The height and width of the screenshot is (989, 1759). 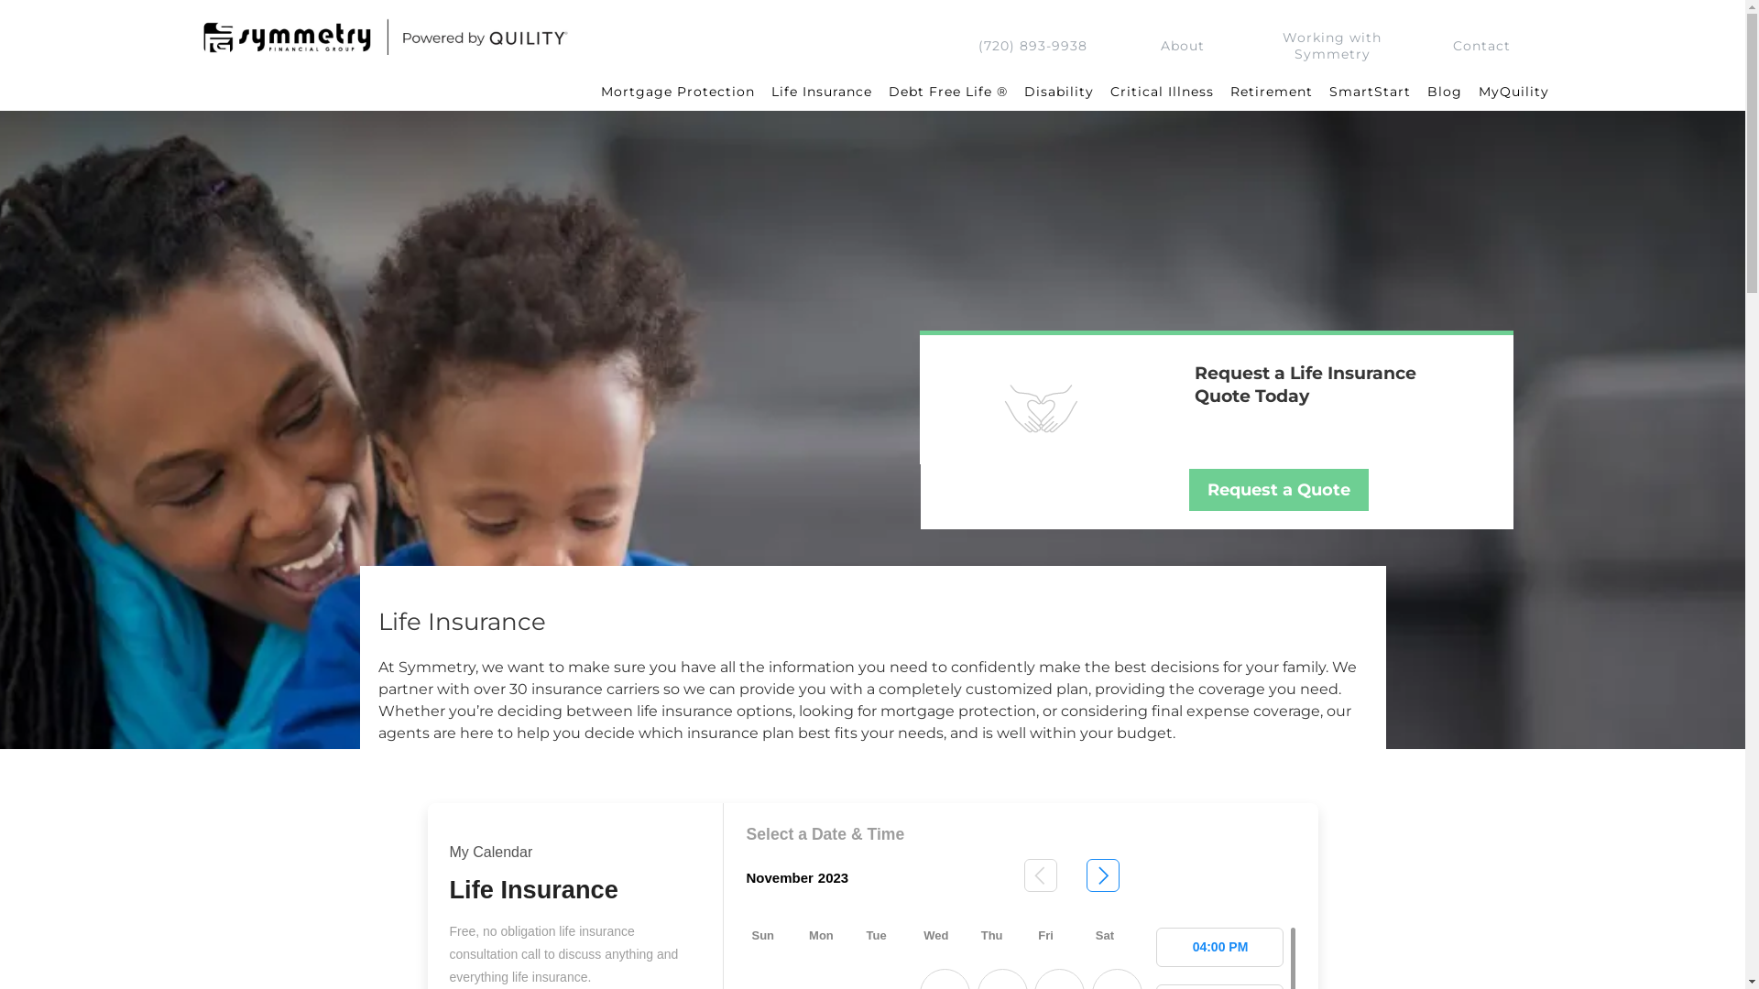 I want to click on Working with Symmetry, so click(x=1332, y=46).